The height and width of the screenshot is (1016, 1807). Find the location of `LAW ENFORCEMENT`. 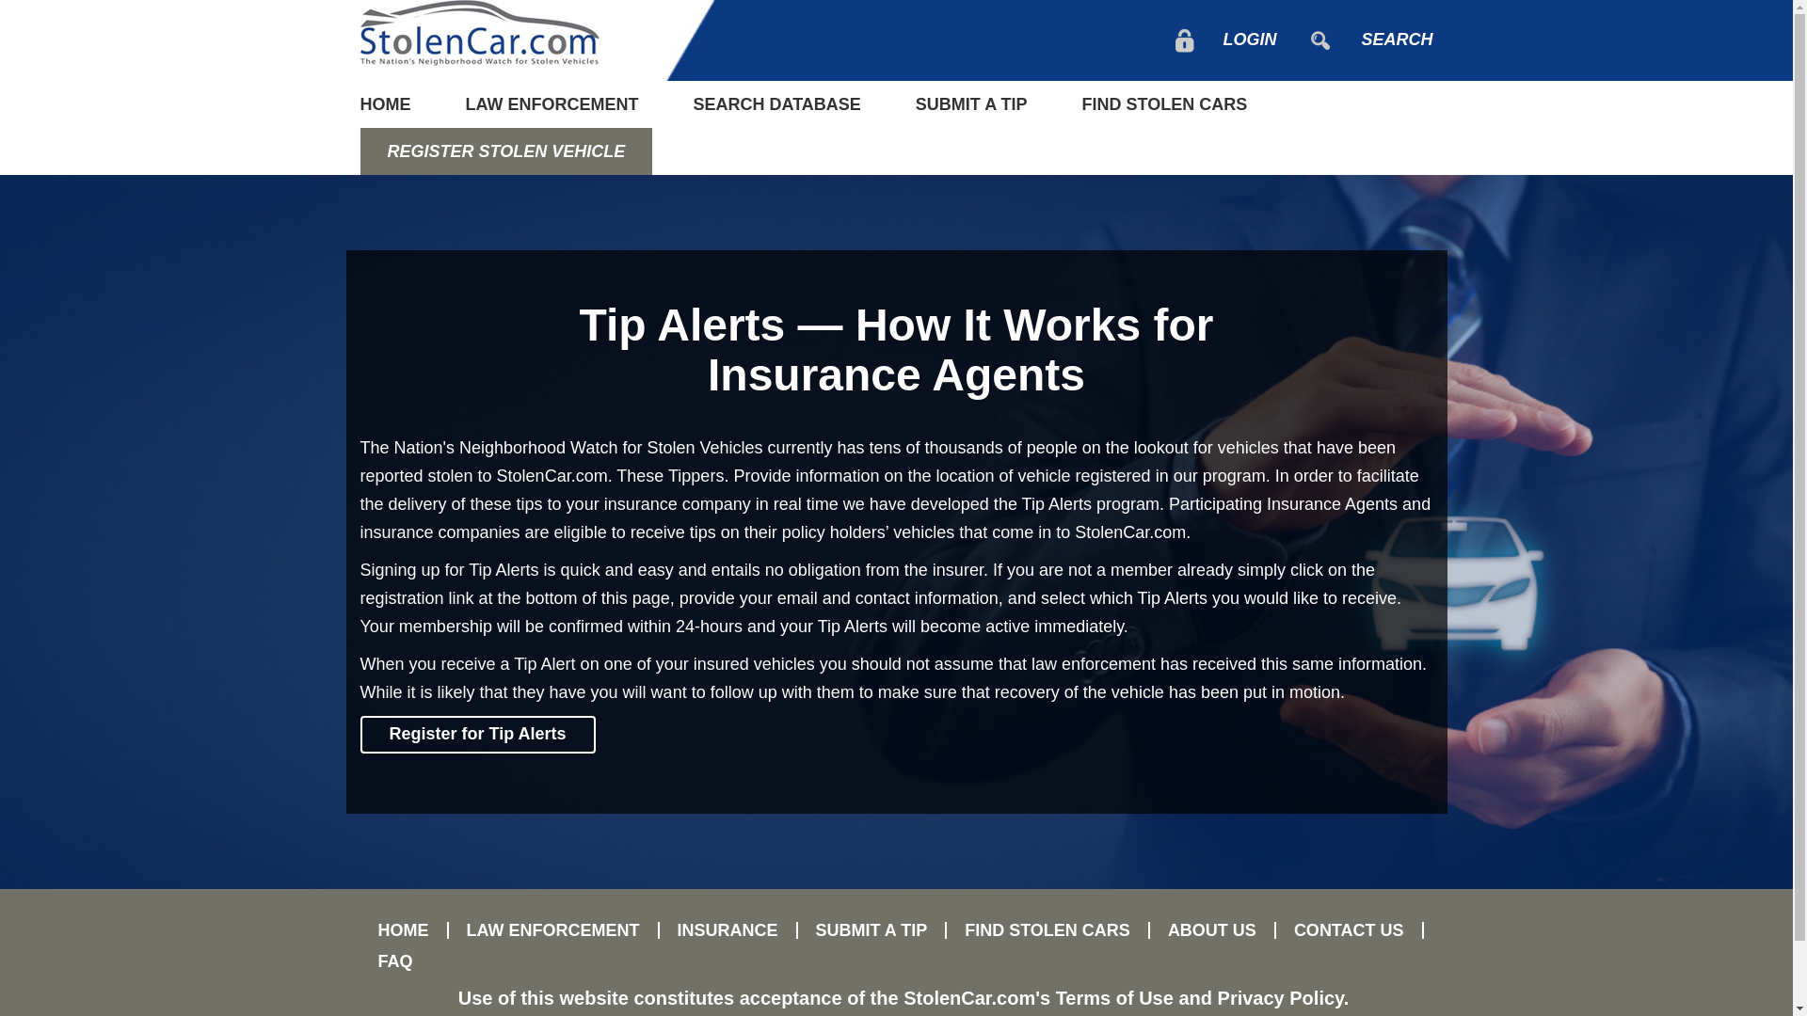

LAW ENFORCEMENT is located at coordinates (552, 104).